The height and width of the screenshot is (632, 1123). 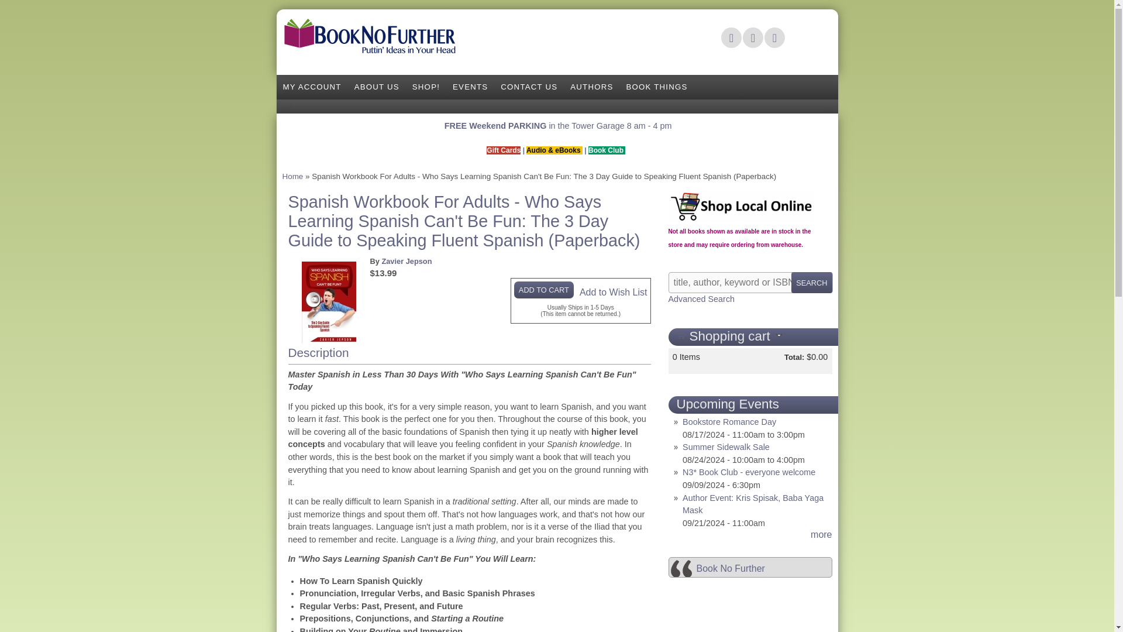 What do you see at coordinates (377, 87) in the screenshot?
I see `ABOUT US` at bounding box center [377, 87].